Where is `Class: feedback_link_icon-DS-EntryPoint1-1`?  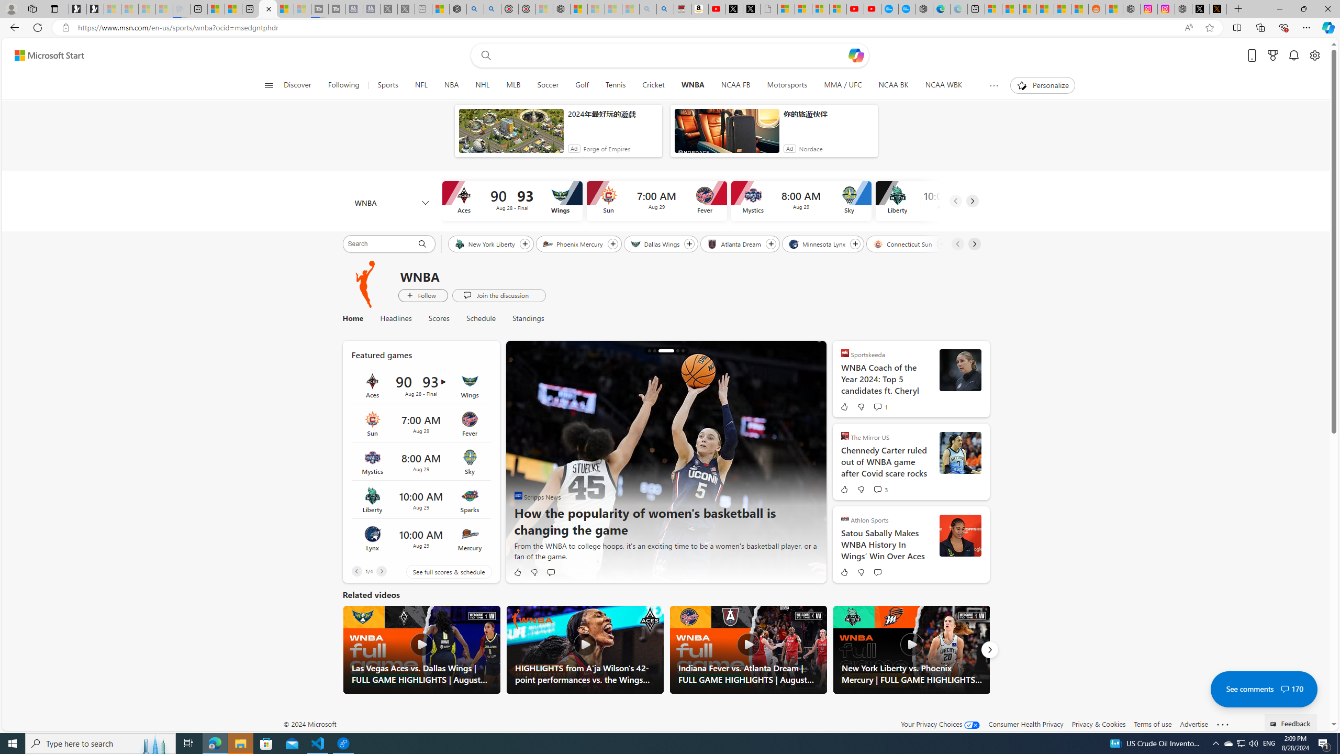 Class: feedback_link_icon-DS-EntryPoint1-1 is located at coordinates (1275, 724).